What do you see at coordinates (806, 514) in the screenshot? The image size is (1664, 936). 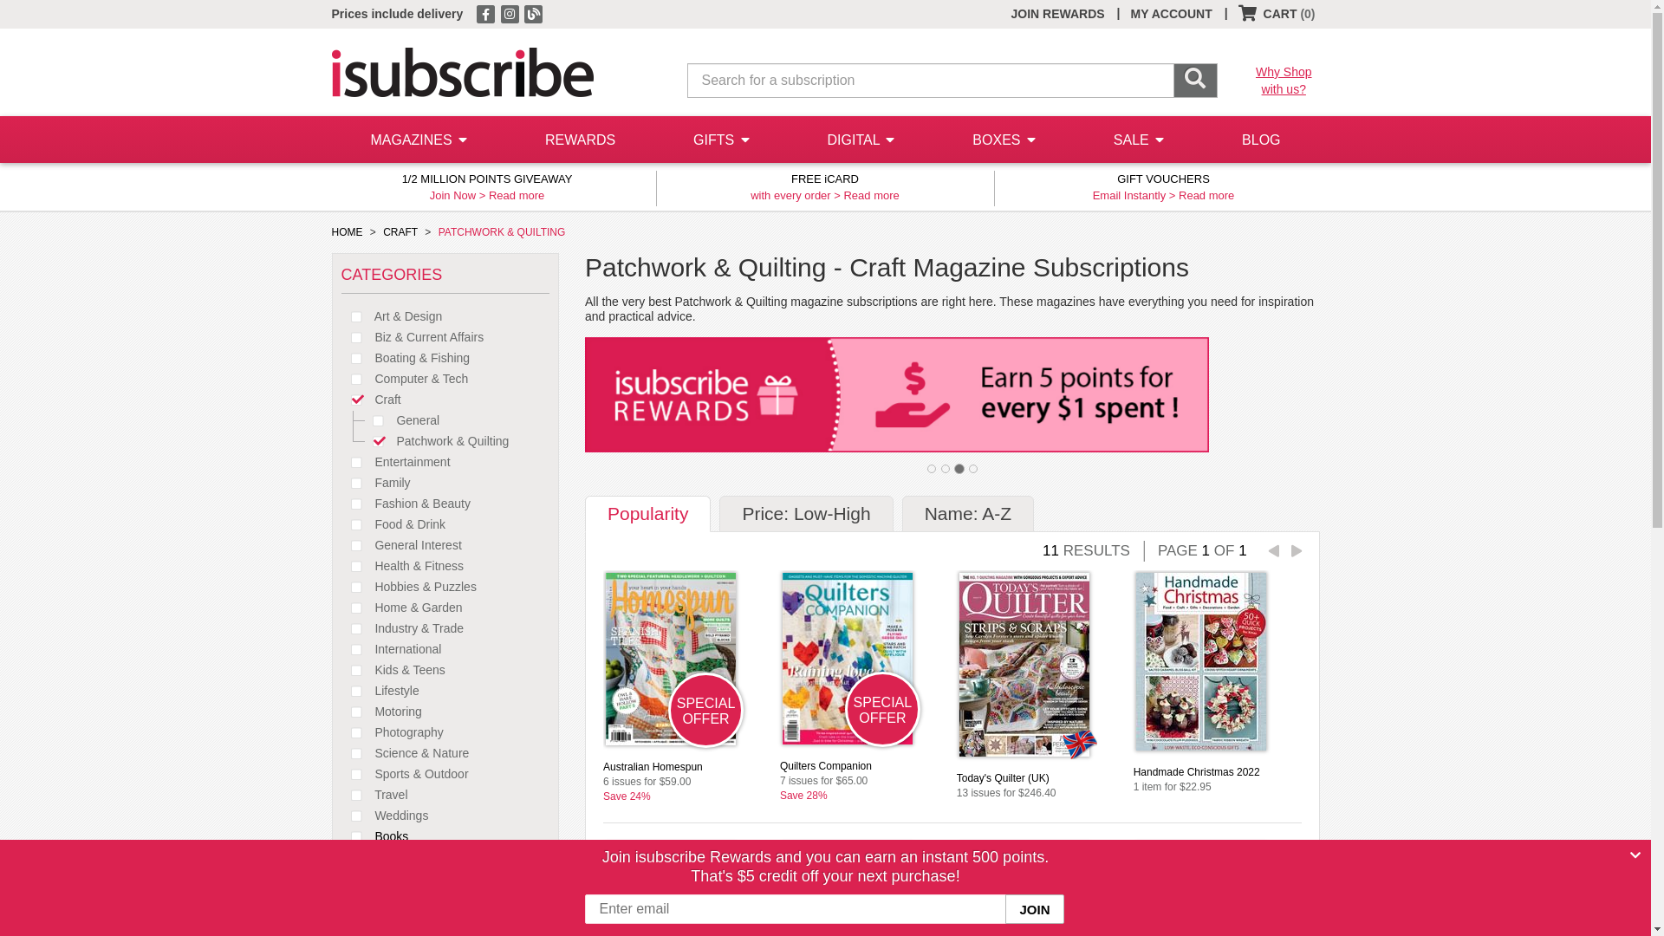 I see `Price: Low-High` at bounding box center [806, 514].